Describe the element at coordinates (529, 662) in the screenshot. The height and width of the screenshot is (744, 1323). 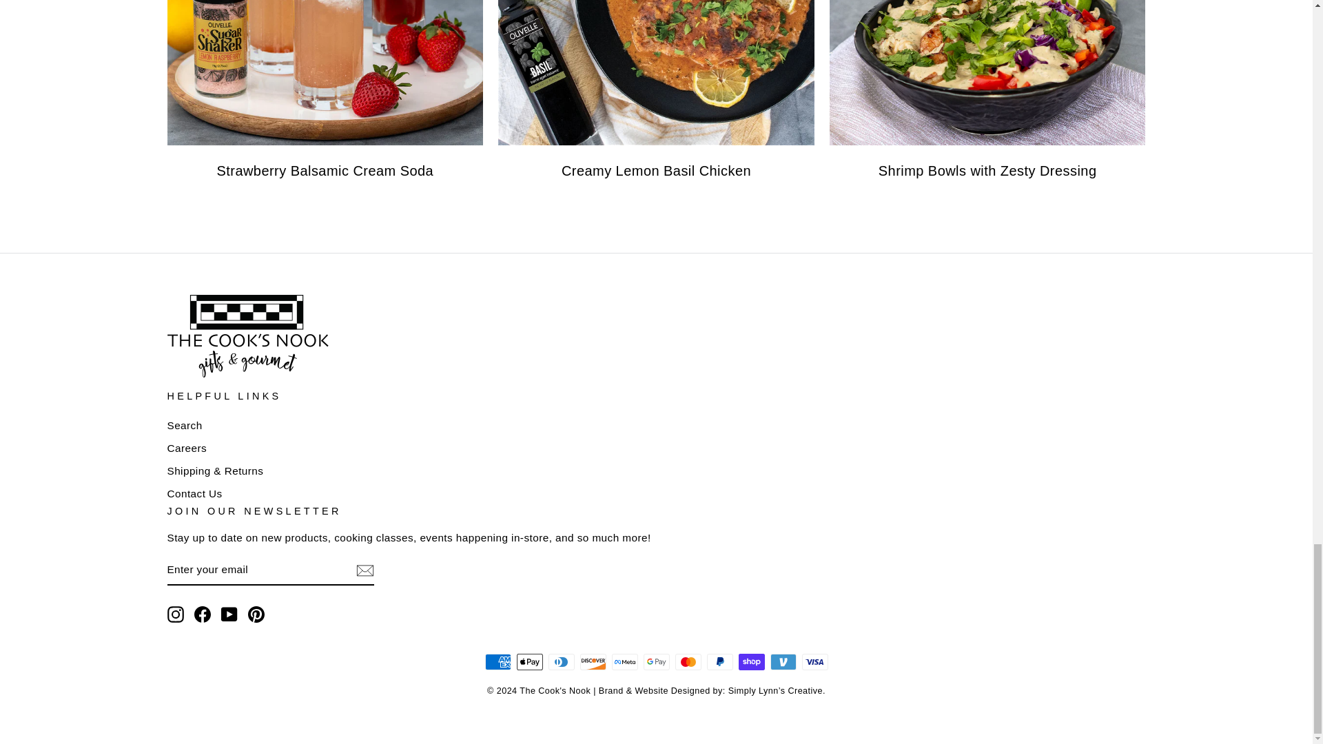
I see `Apple Pay` at that location.